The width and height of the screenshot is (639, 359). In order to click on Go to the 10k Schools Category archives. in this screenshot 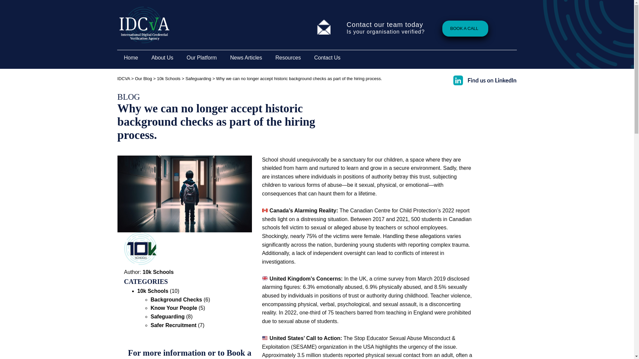, I will do `click(169, 78)`.